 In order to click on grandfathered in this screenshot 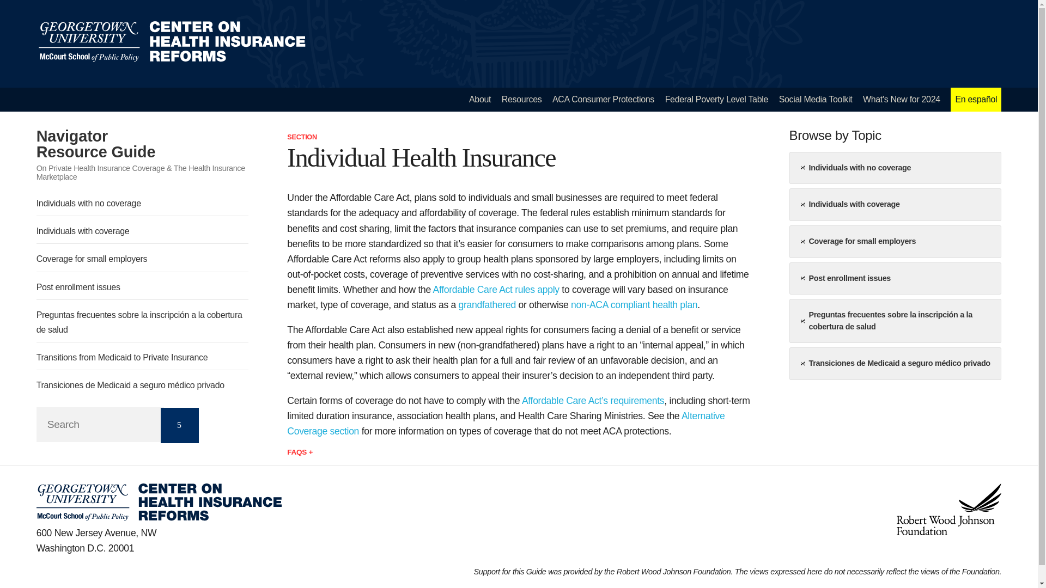, I will do `click(486, 305)`.